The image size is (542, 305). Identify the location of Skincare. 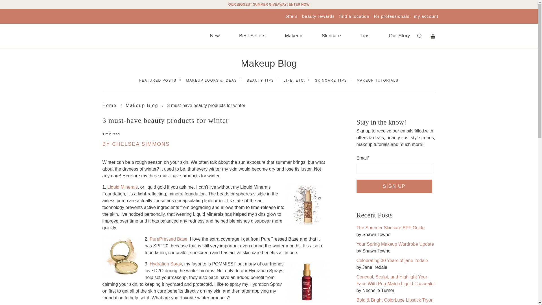
(331, 36).